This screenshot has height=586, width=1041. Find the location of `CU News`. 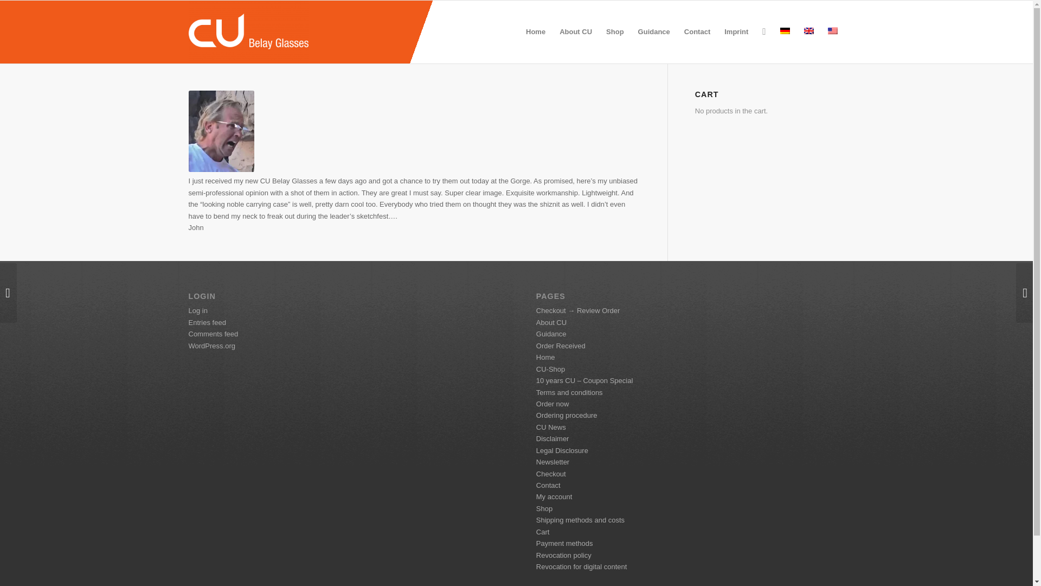

CU News is located at coordinates (551, 426).